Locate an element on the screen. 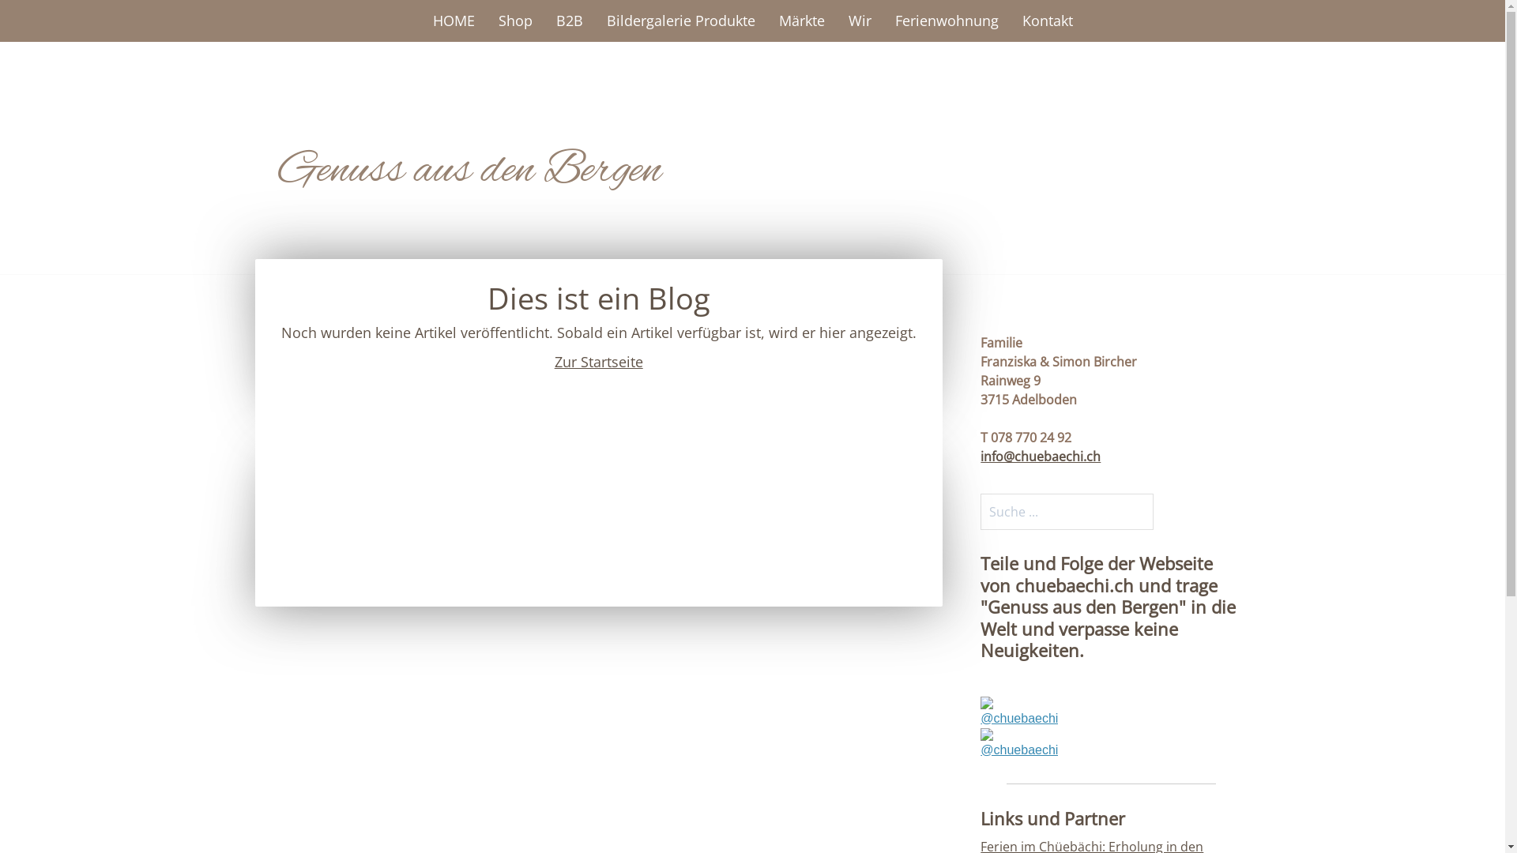 The height and width of the screenshot is (853, 1517). Bildergalerie Produkte is located at coordinates (680, 21).